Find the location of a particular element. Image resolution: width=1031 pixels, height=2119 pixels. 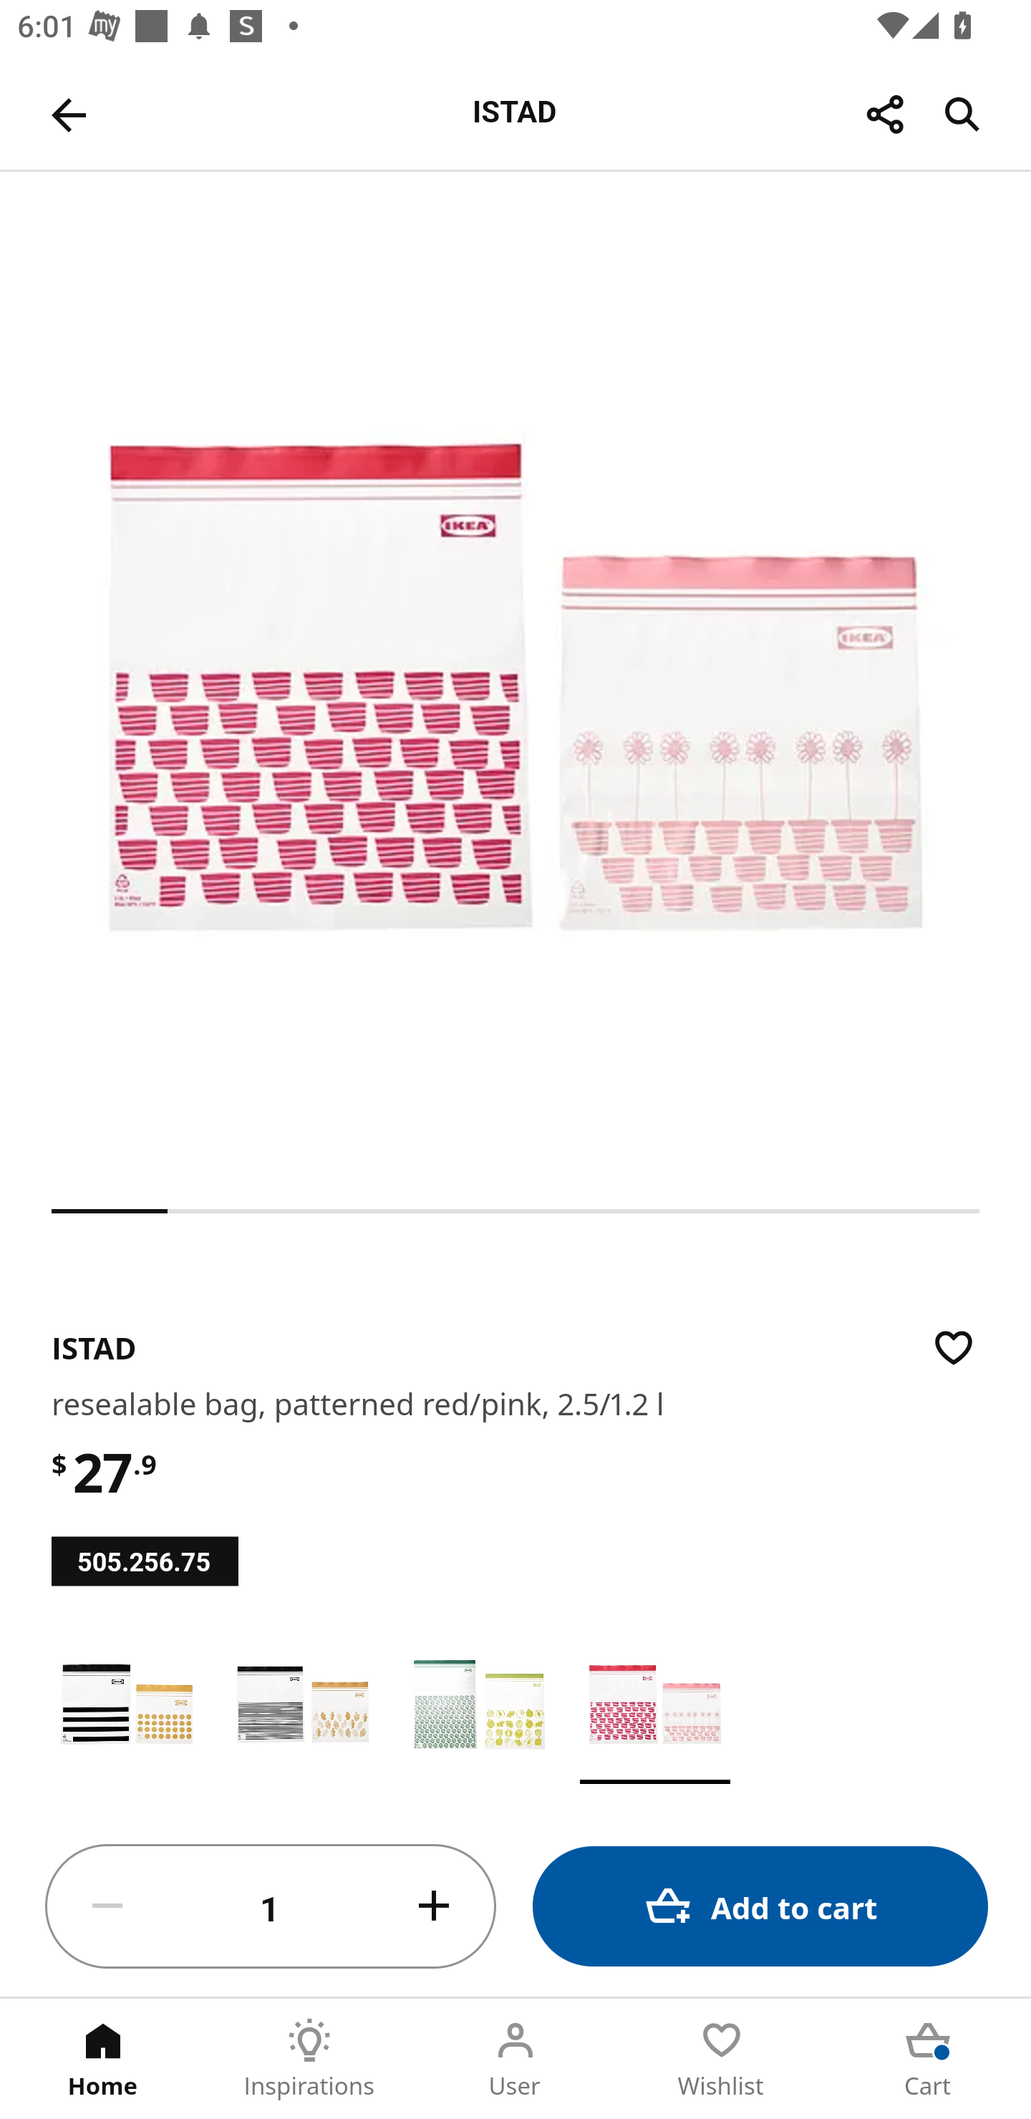

Wishlist
Tab 4 of 5 is located at coordinates (722, 2059).